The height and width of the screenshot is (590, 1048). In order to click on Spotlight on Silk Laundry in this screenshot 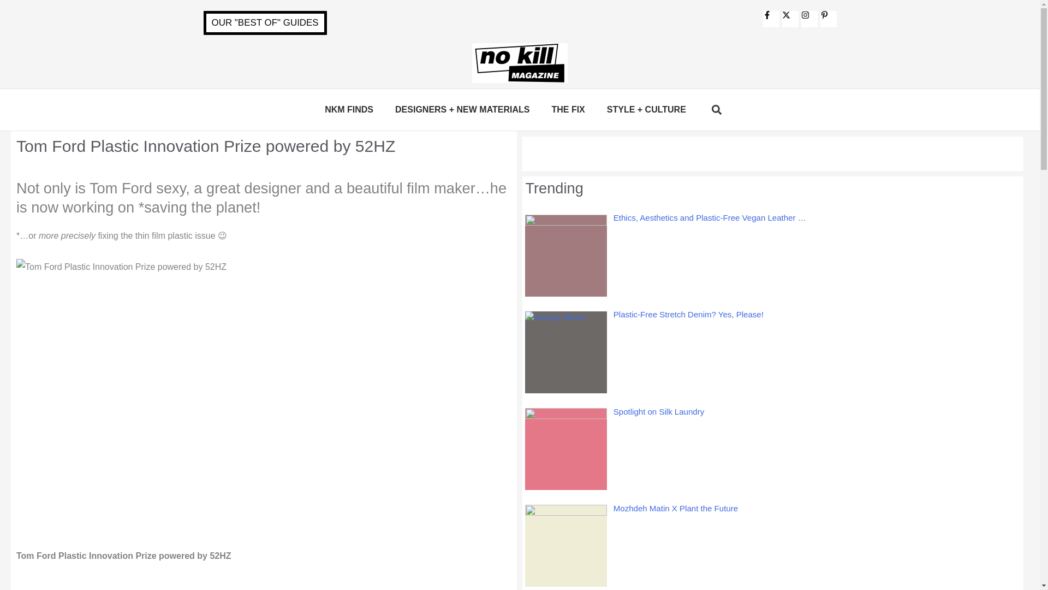, I will do `click(658, 411)`.